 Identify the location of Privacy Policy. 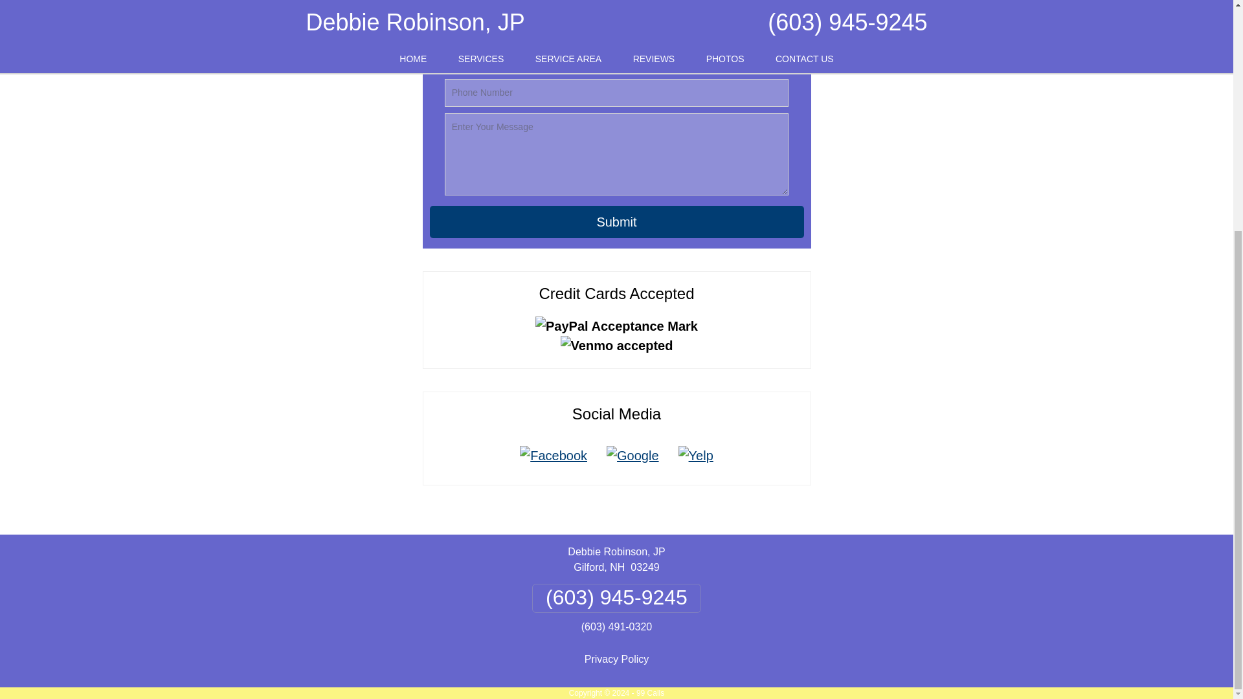
(616, 659).